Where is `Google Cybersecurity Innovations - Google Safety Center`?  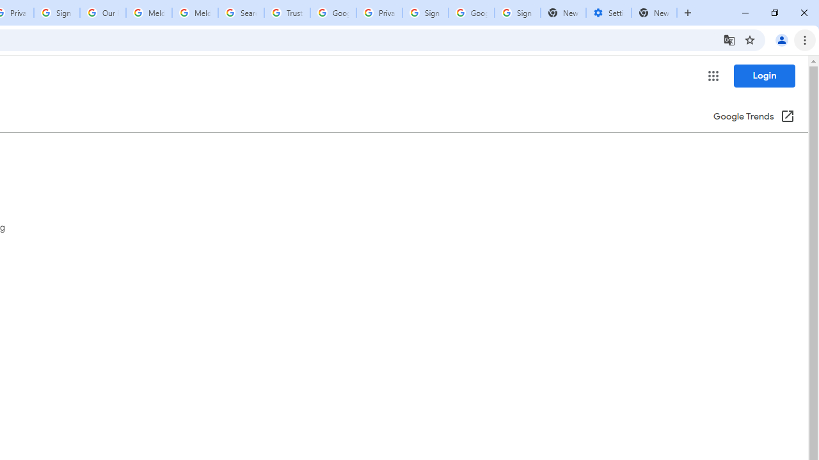
Google Cybersecurity Innovations - Google Safety Center is located at coordinates (472, 13).